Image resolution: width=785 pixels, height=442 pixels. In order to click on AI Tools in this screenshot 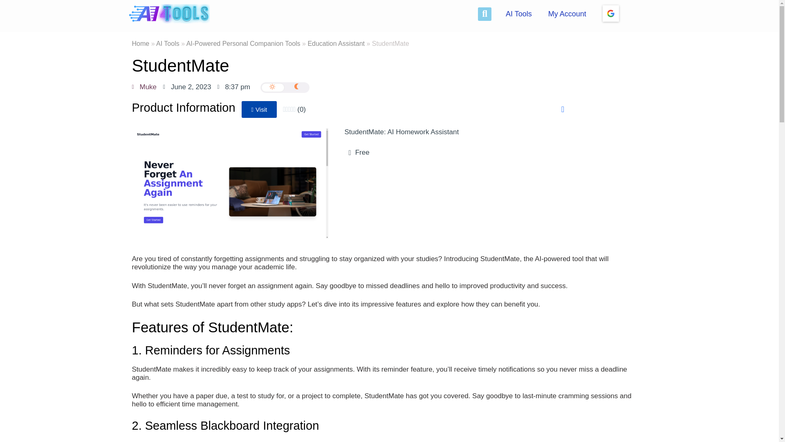, I will do `click(168, 43)`.